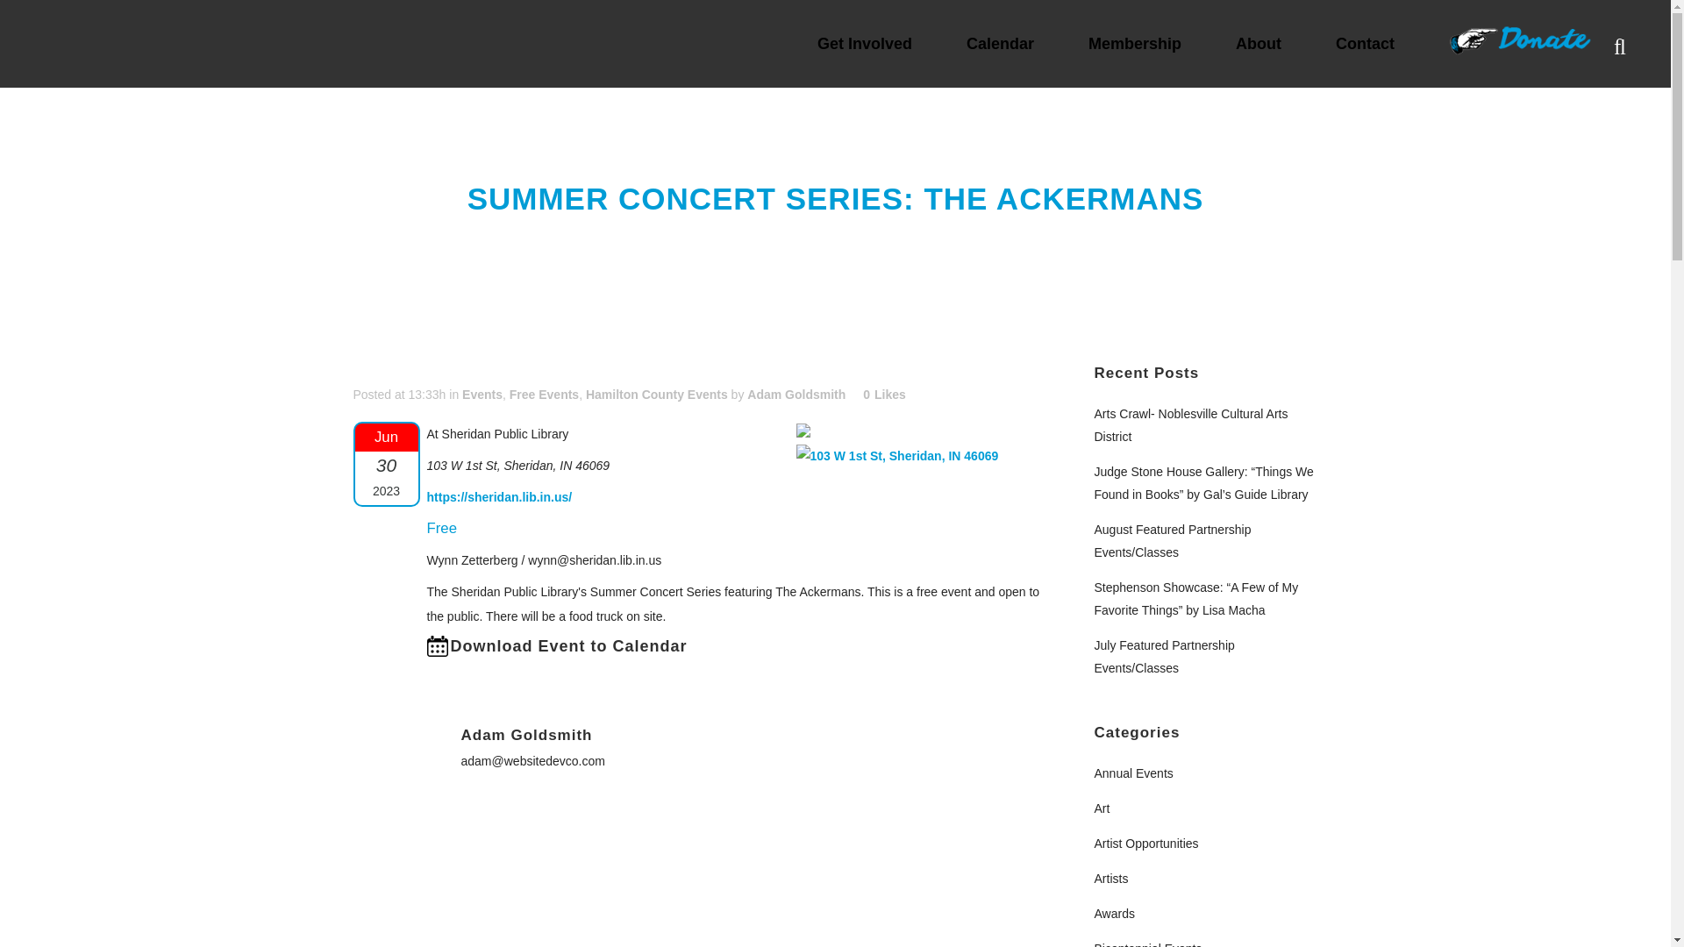  I want to click on Arts Crawl- Noblesville Cultural Arts District, so click(1191, 425).